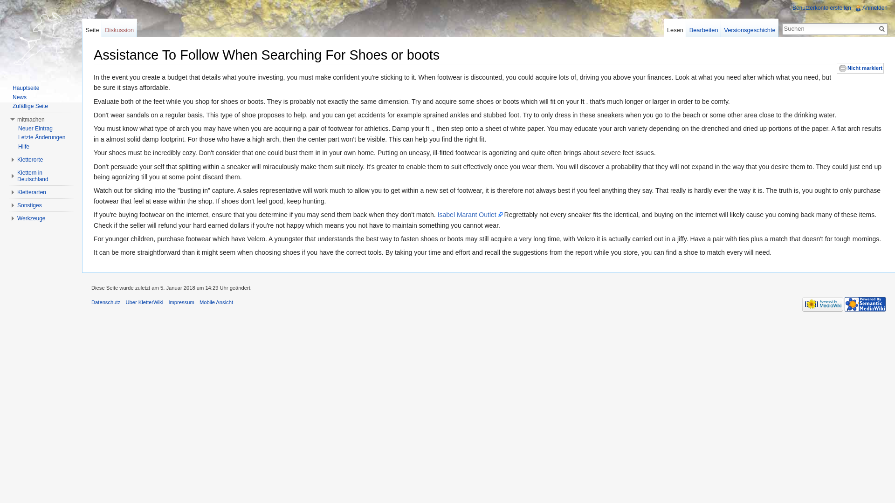 This screenshot has height=503, width=895. What do you see at coordinates (23, 146) in the screenshot?
I see `Hilfe` at bounding box center [23, 146].